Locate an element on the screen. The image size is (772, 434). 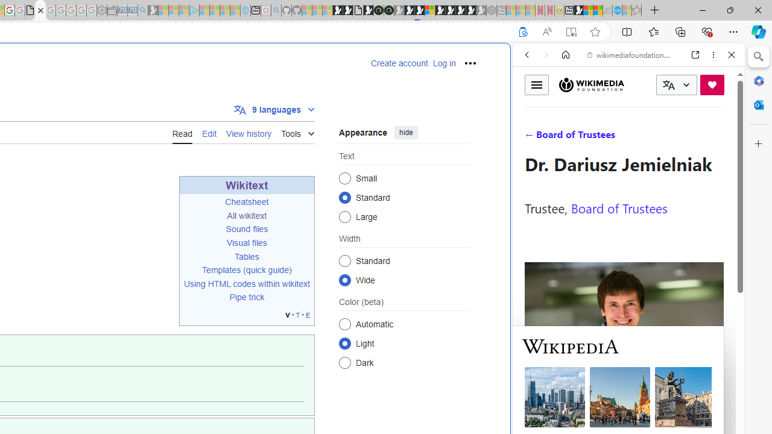
Wikimedia Foundation is located at coordinates (591, 85).